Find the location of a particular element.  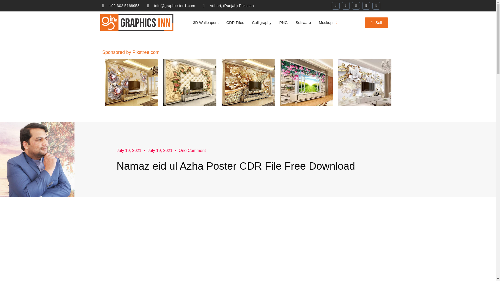

Mockups is located at coordinates (328, 22).